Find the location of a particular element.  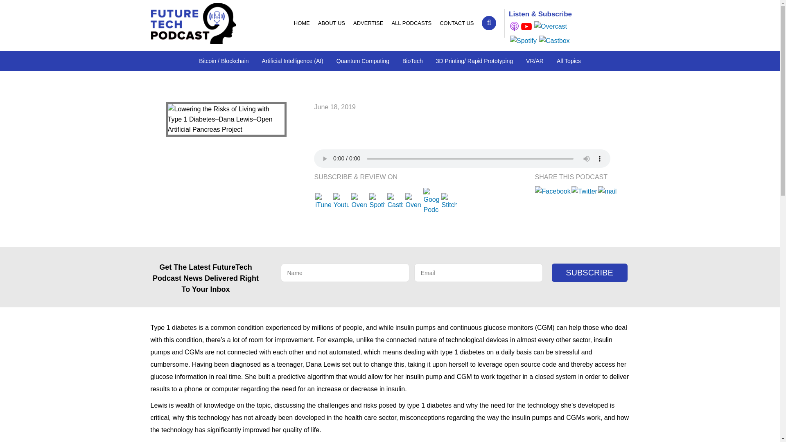

ABOUT US is located at coordinates (331, 23).